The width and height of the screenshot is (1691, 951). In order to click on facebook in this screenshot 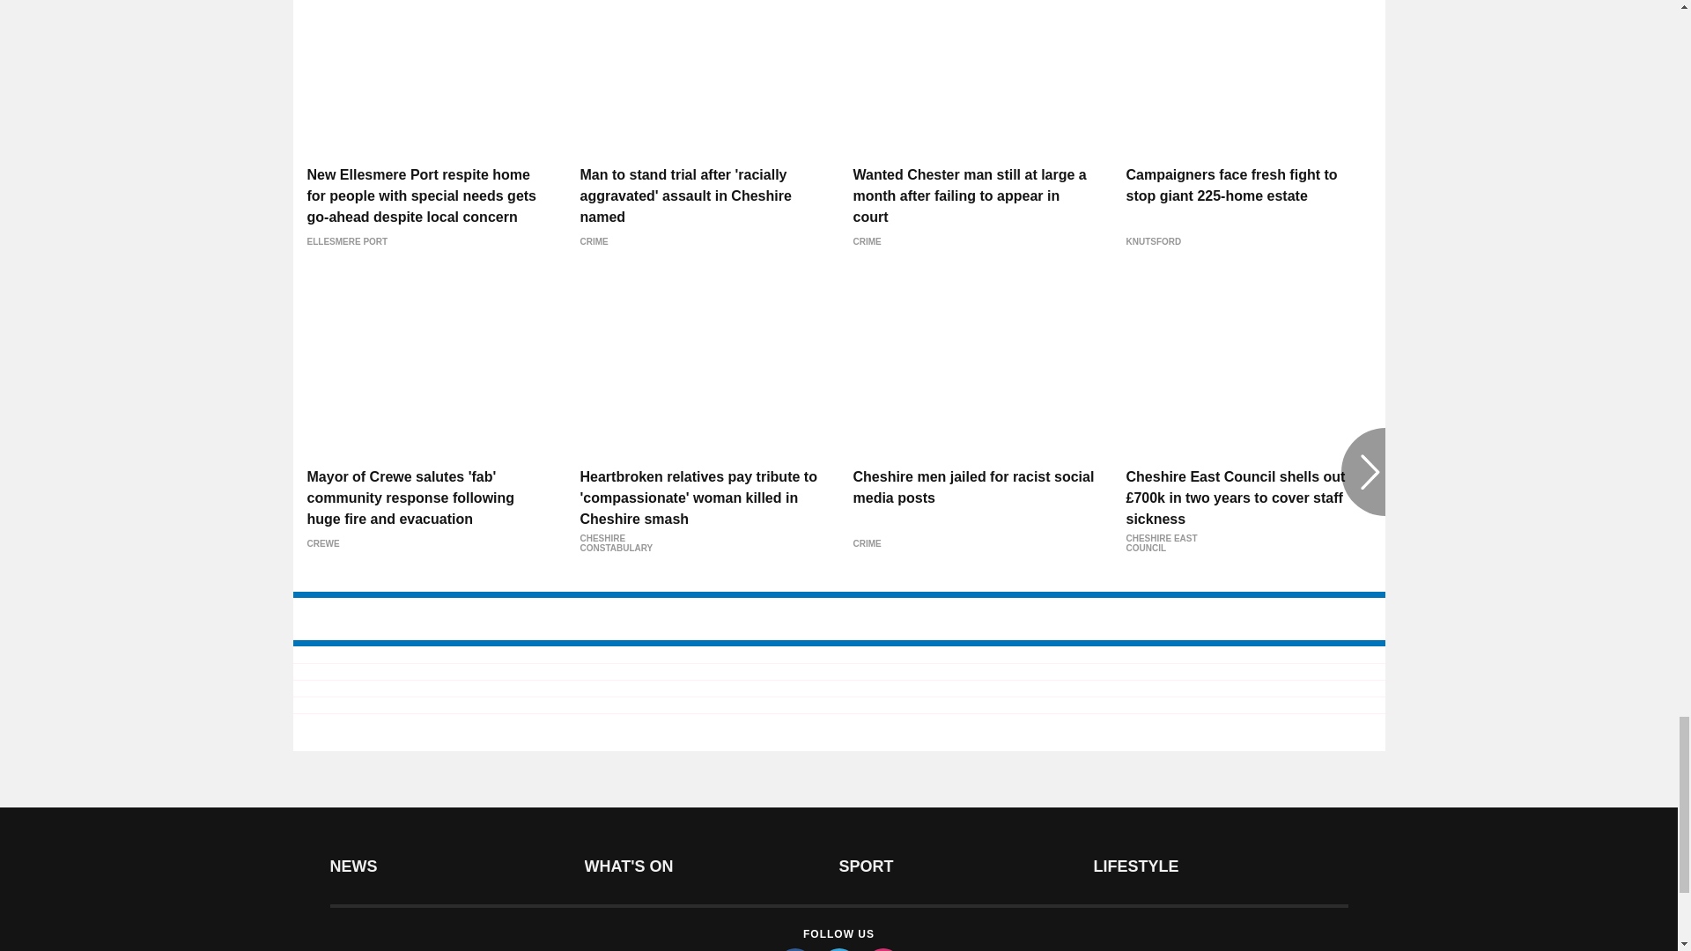, I will do `click(794, 949)`.